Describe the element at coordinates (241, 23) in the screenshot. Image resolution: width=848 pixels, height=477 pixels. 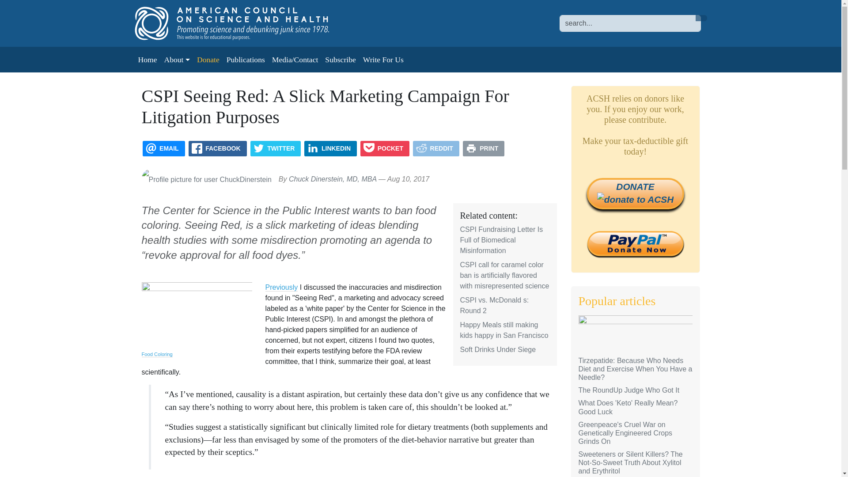
I see `Home` at that location.